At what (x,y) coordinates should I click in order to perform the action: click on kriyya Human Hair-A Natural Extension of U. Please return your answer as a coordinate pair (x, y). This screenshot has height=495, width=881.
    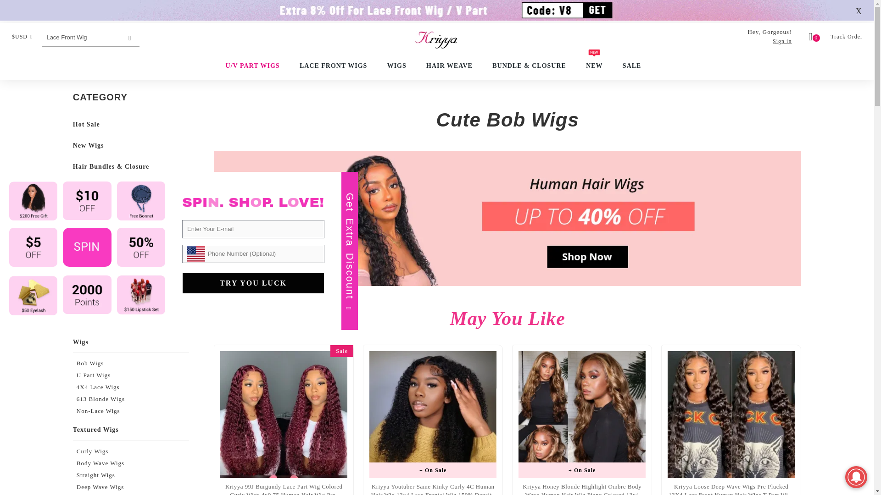
    Looking at the image, I should click on (437, 42).